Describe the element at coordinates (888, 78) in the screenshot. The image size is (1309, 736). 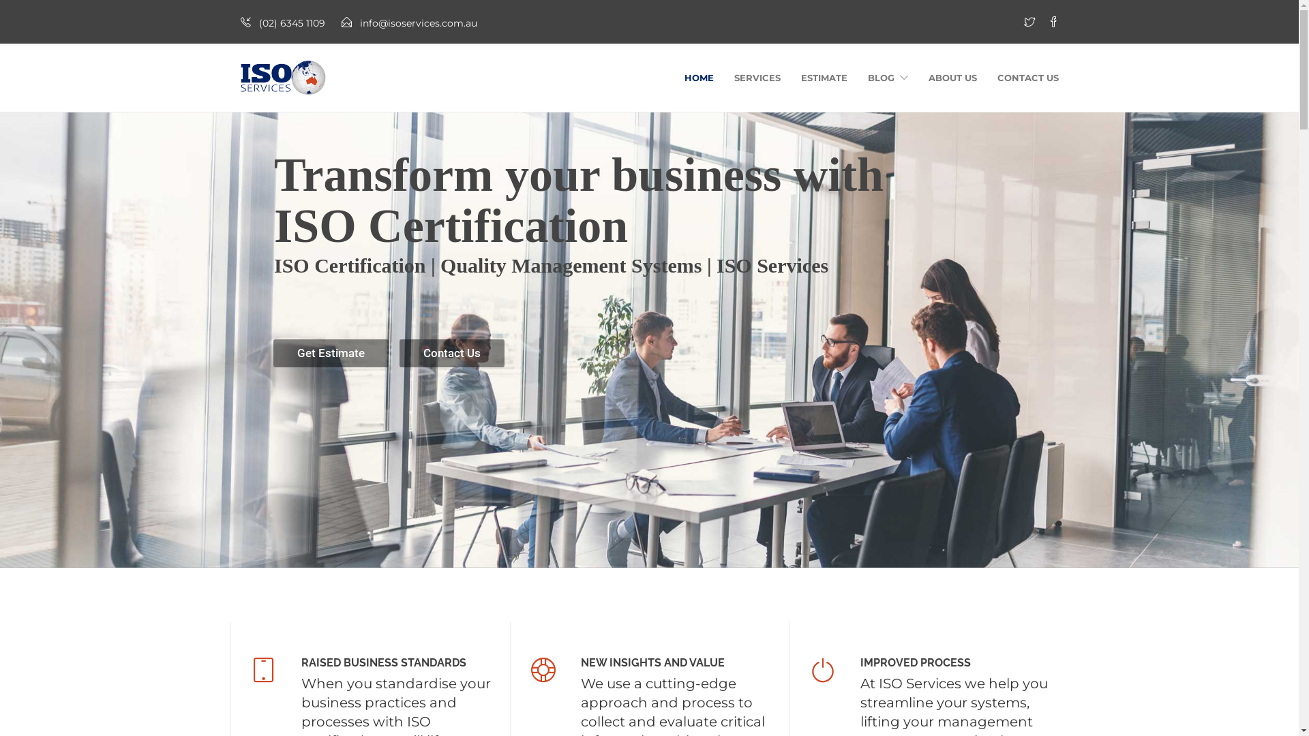
I see `BLOG` at that location.